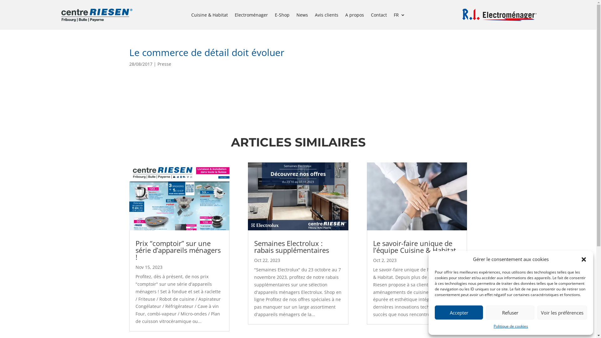 The width and height of the screenshot is (601, 338). Describe the element at coordinates (459, 312) in the screenshot. I see `Accepter` at that location.